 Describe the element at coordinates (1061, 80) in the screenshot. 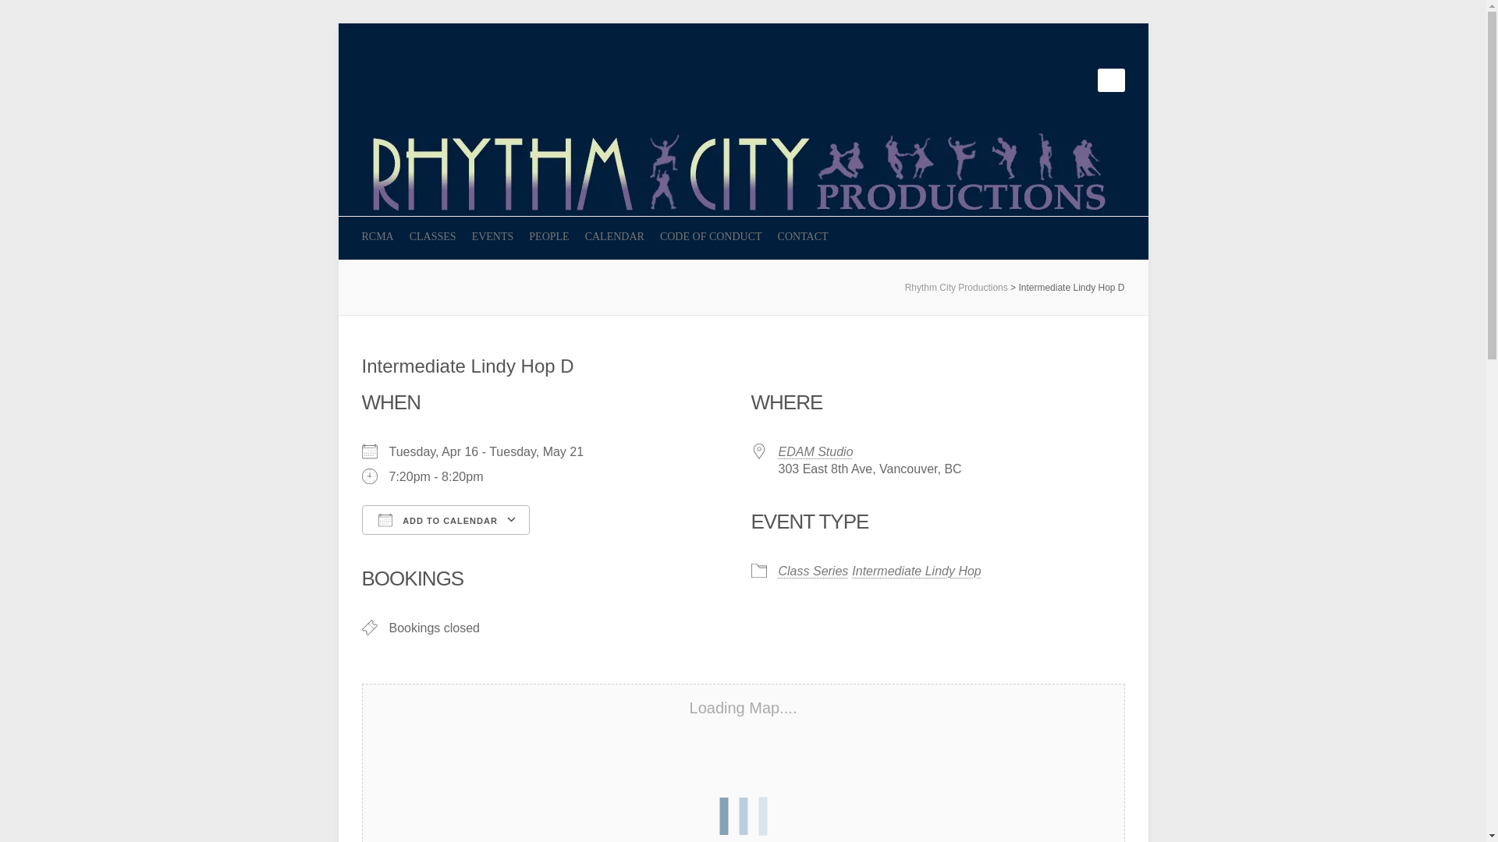

I see `Rhythm City Productions on Youtube` at that location.